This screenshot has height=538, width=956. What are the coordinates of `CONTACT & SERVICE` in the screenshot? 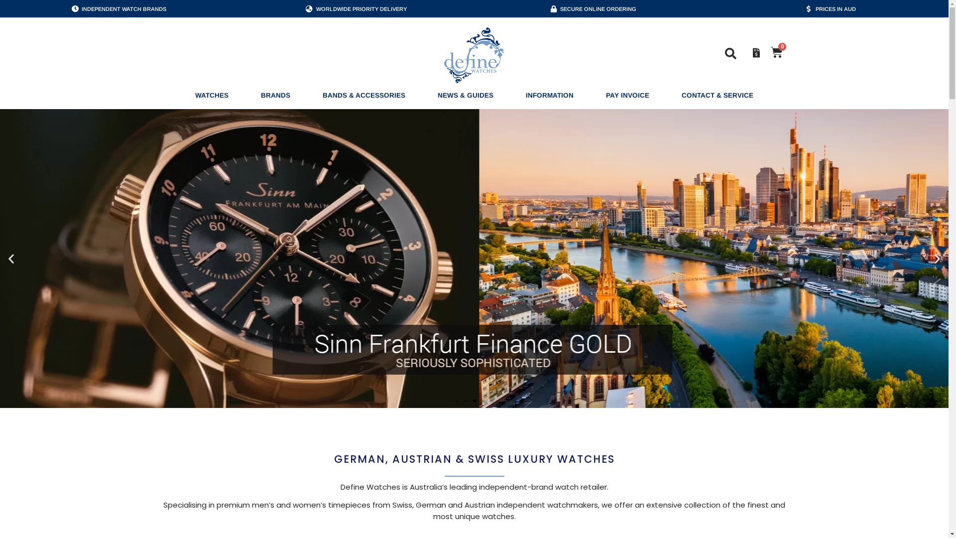 It's located at (717, 96).